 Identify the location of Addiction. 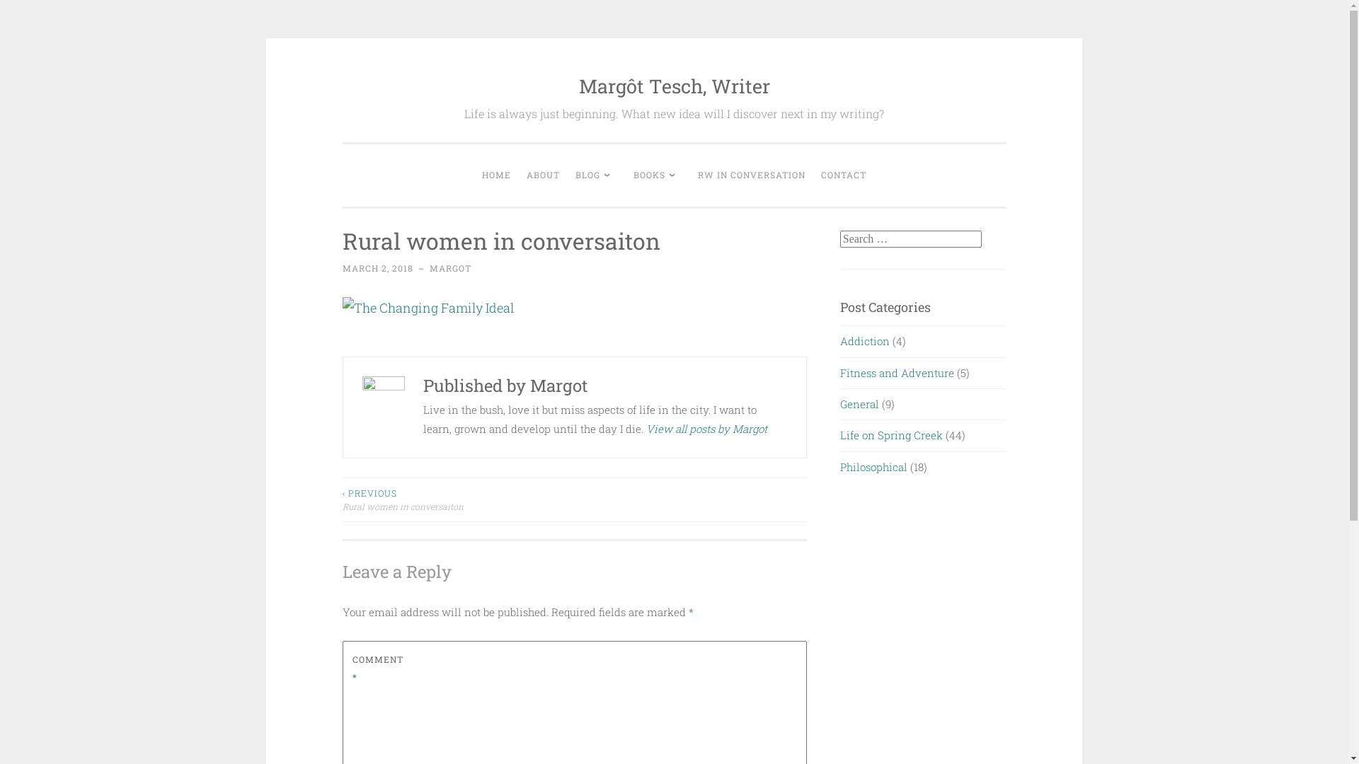
(865, 341).